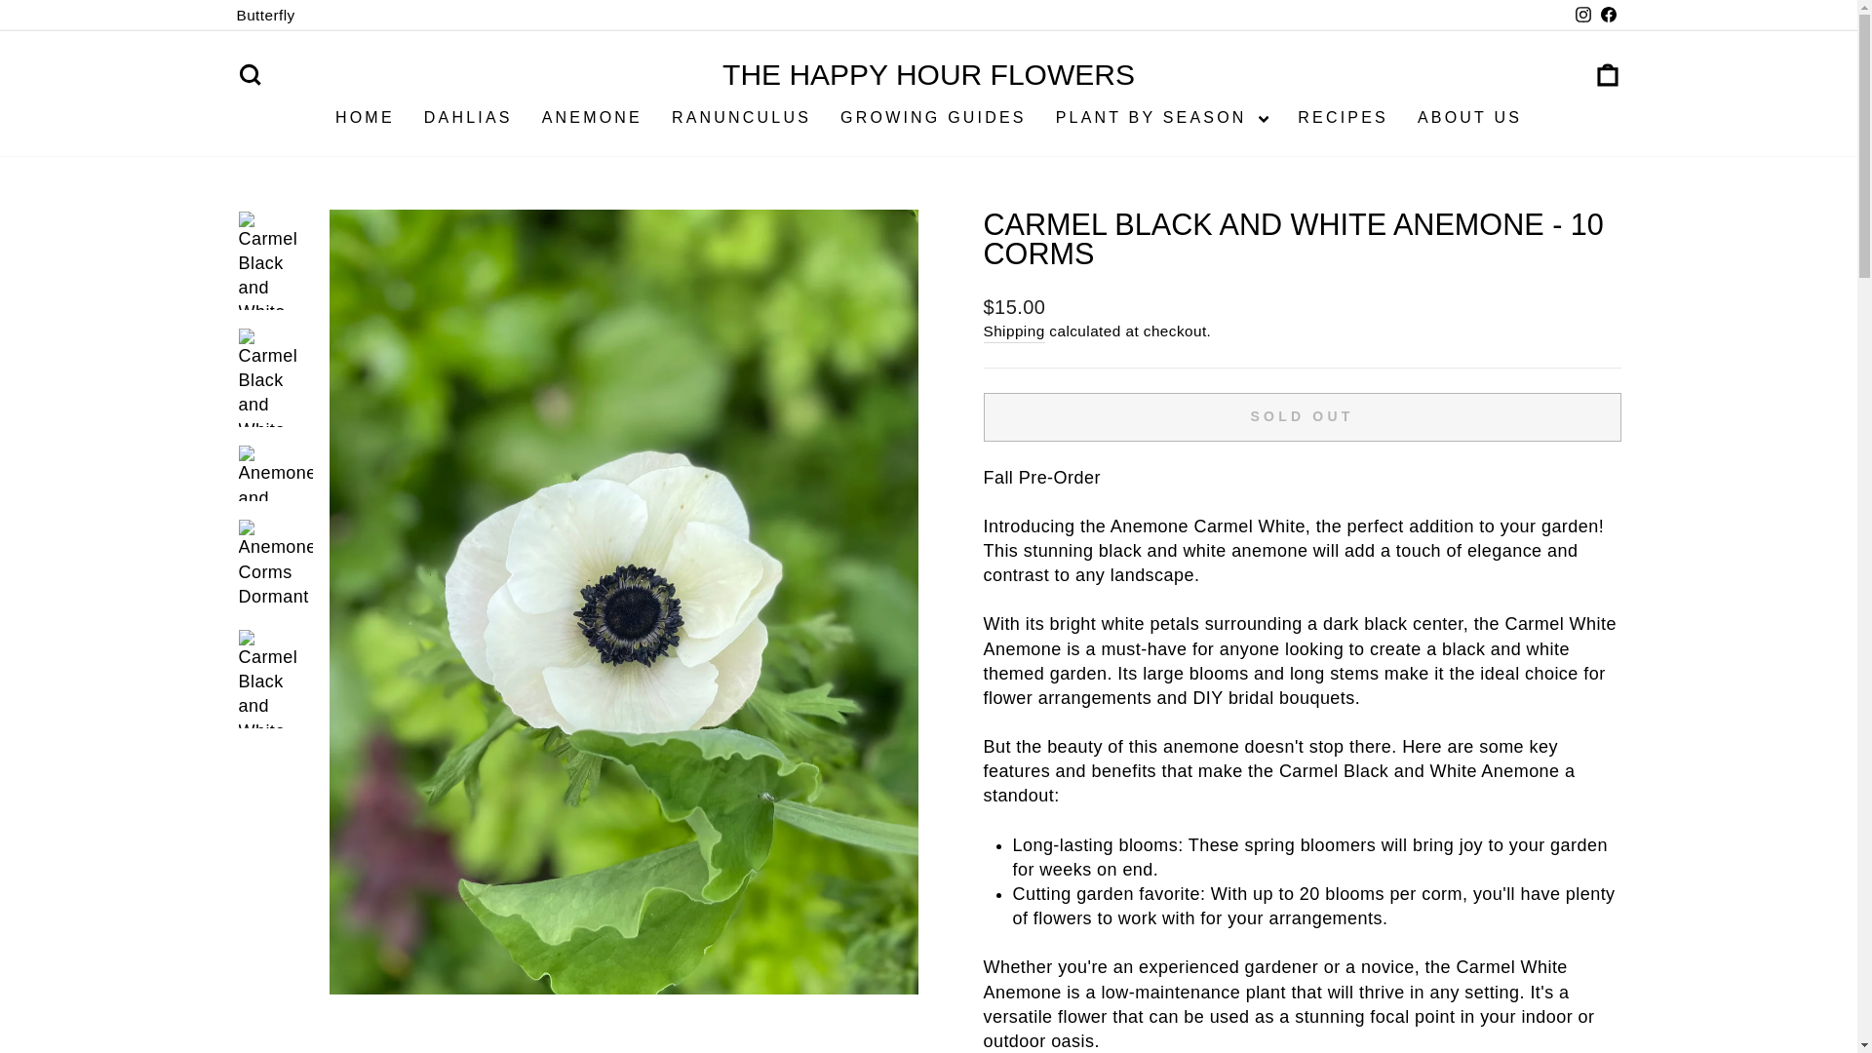 The image size is (1872, 1053). Describe the element at coordinates (928, 74) in the screenshot. I see `DAHLIAS` at that location.